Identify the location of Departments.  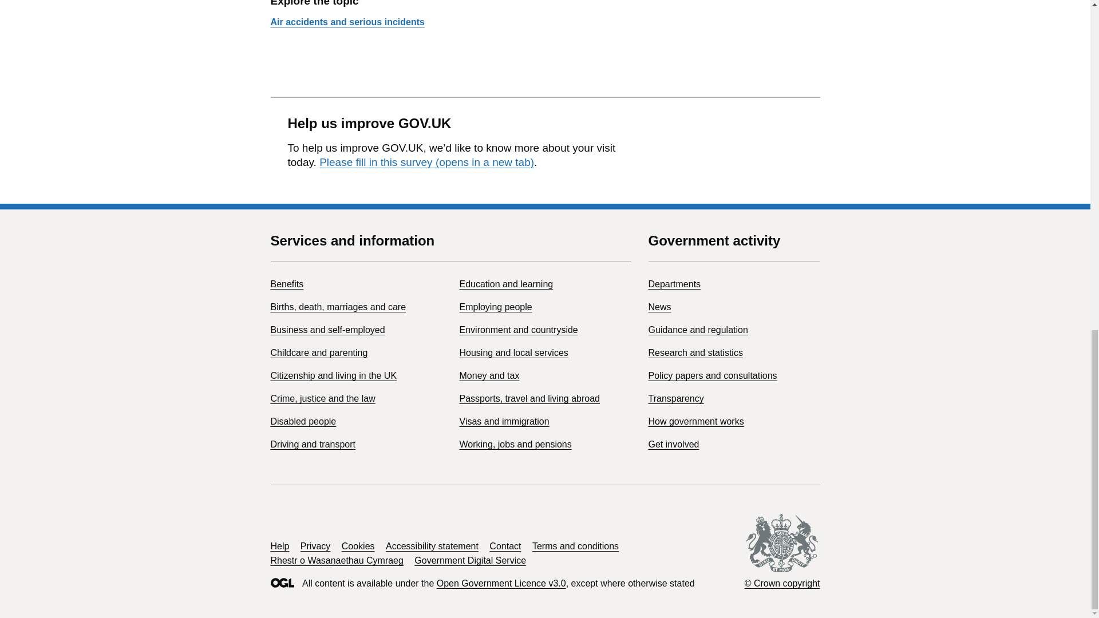
(674, 284).